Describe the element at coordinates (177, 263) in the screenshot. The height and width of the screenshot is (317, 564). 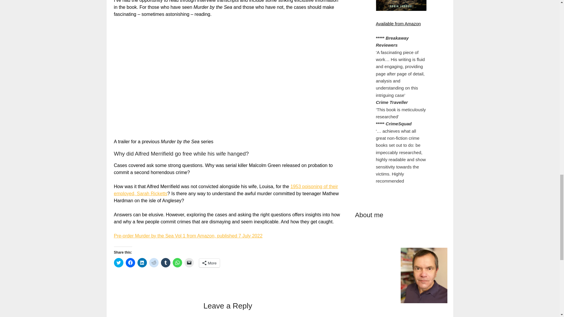
I see `Click to share on WhatsApp` at that location.